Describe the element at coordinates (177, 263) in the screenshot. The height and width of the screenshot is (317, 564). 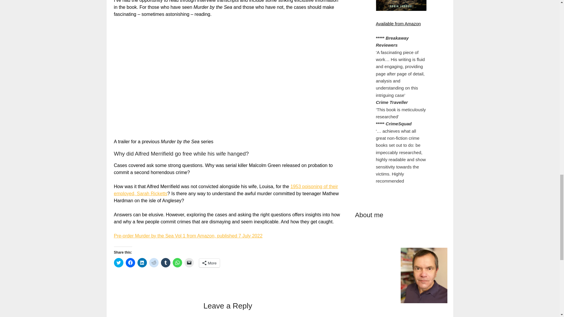
I see `Click to share on WhatsApp` at that location.